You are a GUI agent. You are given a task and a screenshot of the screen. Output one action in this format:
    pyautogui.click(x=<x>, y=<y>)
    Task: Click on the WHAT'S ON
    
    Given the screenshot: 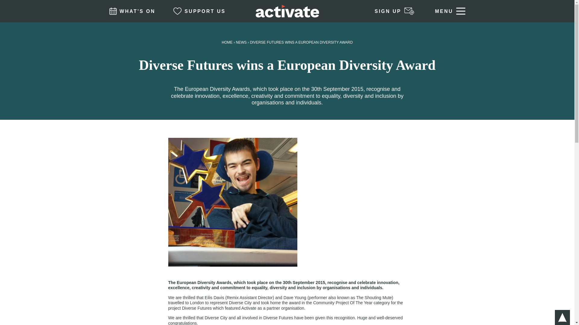 What is the action you would take?
    pyautogui.click(x=130, y=11)
    